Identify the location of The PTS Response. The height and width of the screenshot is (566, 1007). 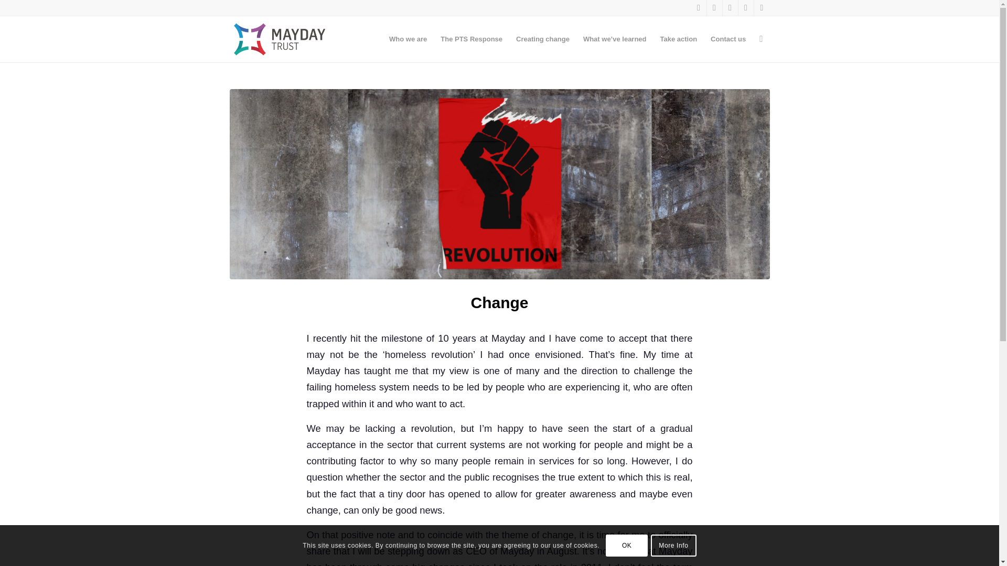
(472, 39).